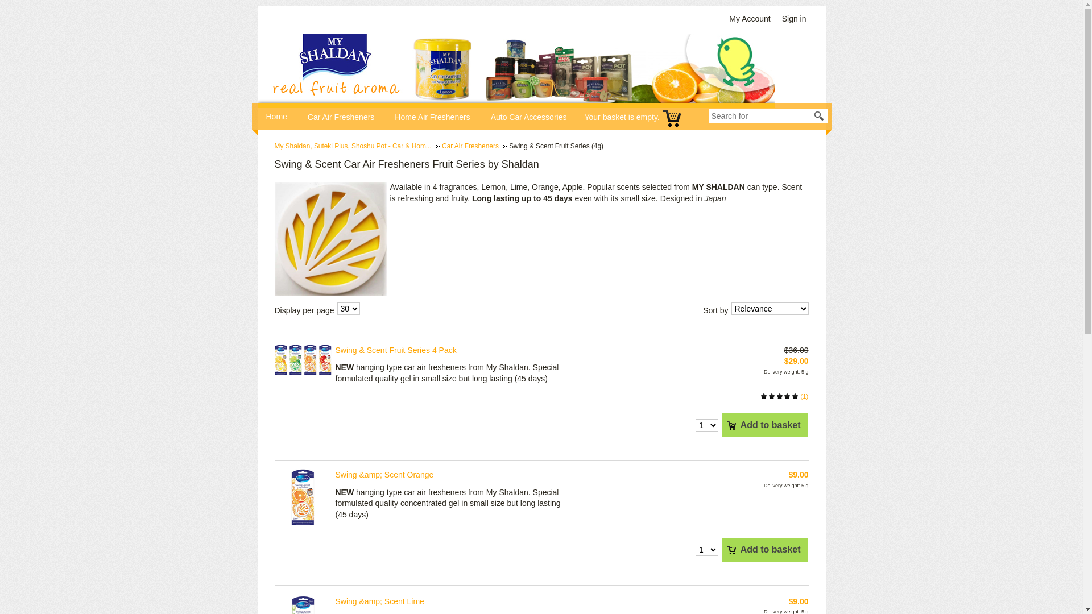 Image resolution: width=1092 pixels, height=614 pixels. Describe the element at coordinates (820, 116) in the screenshot. I see `Start search` at that location.